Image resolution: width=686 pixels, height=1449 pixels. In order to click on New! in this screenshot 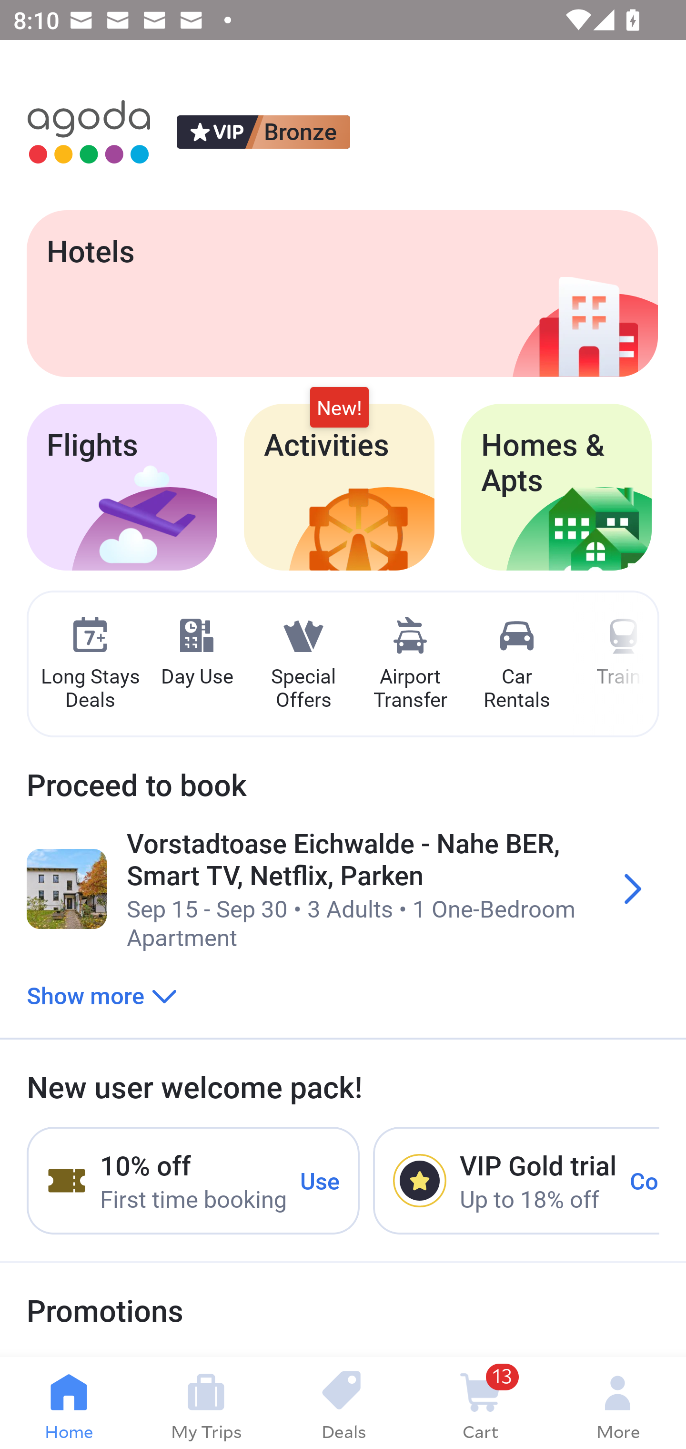, I will do `click(339, 408)`.